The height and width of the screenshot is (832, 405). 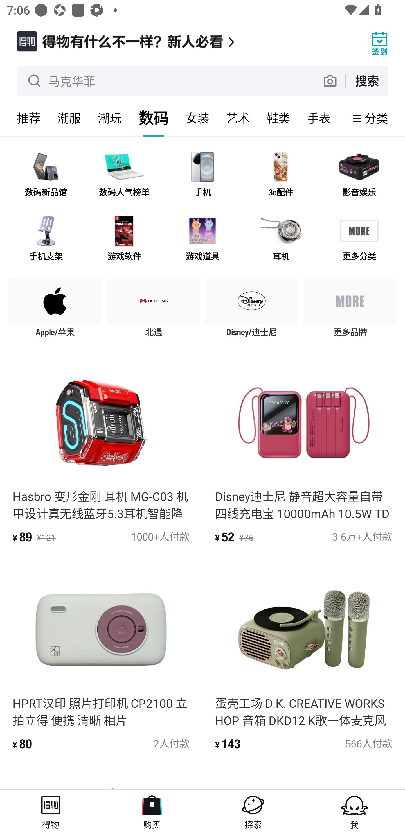 What do you see at coordinates (51, 811) in the screenshot?
I see `得物` at bounding box center [51, 811].